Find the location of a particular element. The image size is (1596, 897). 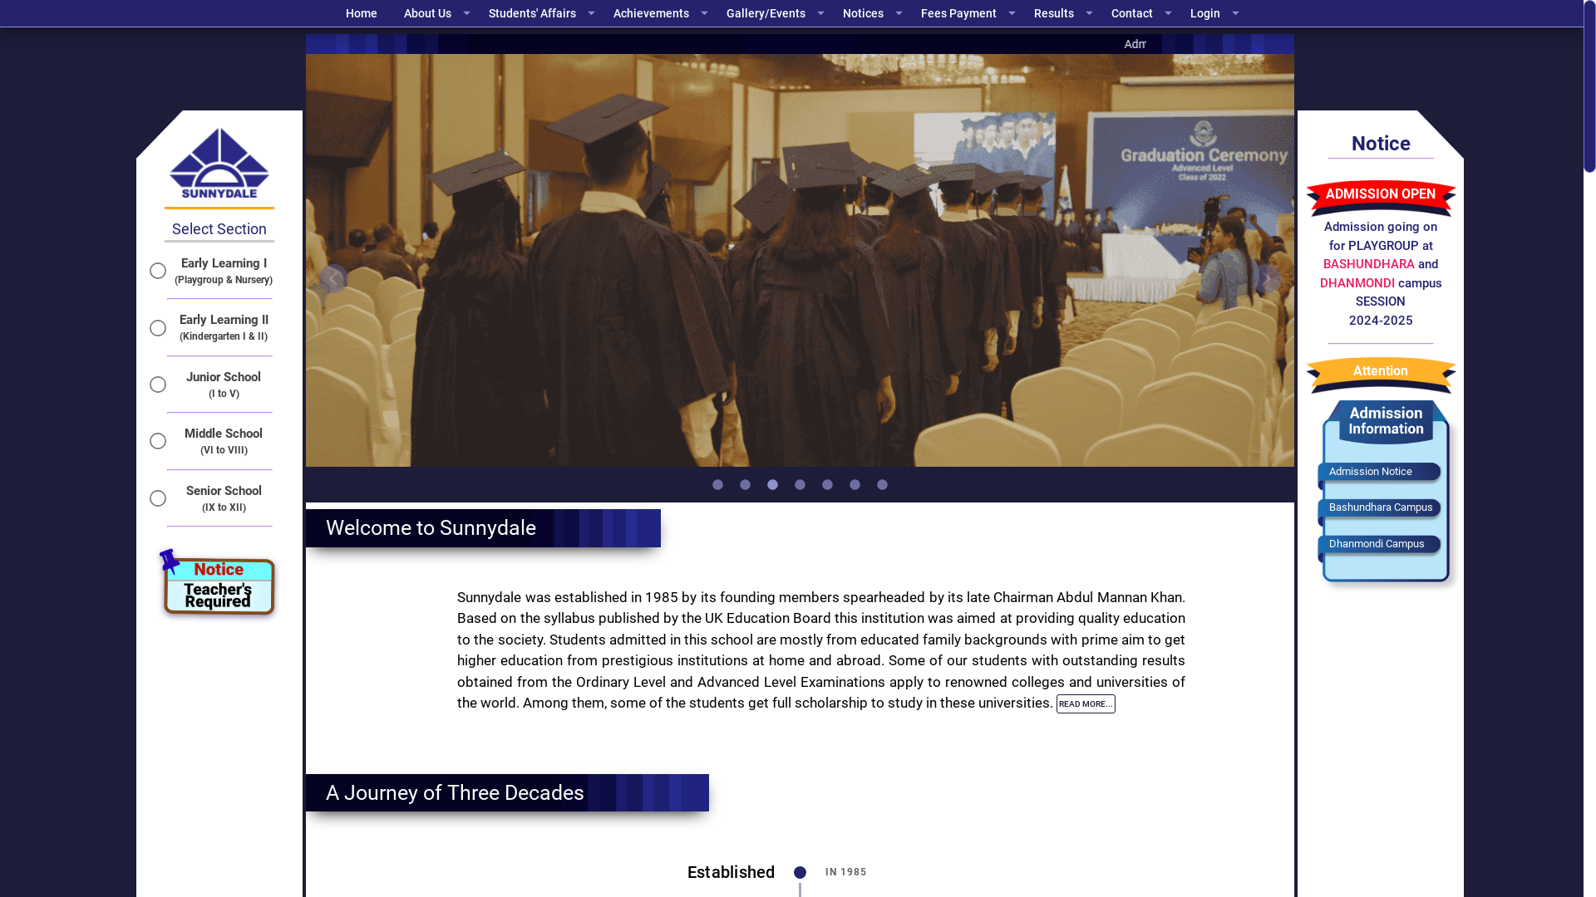

Notices
arrow_drop_down is located at coordinates (875, 13).